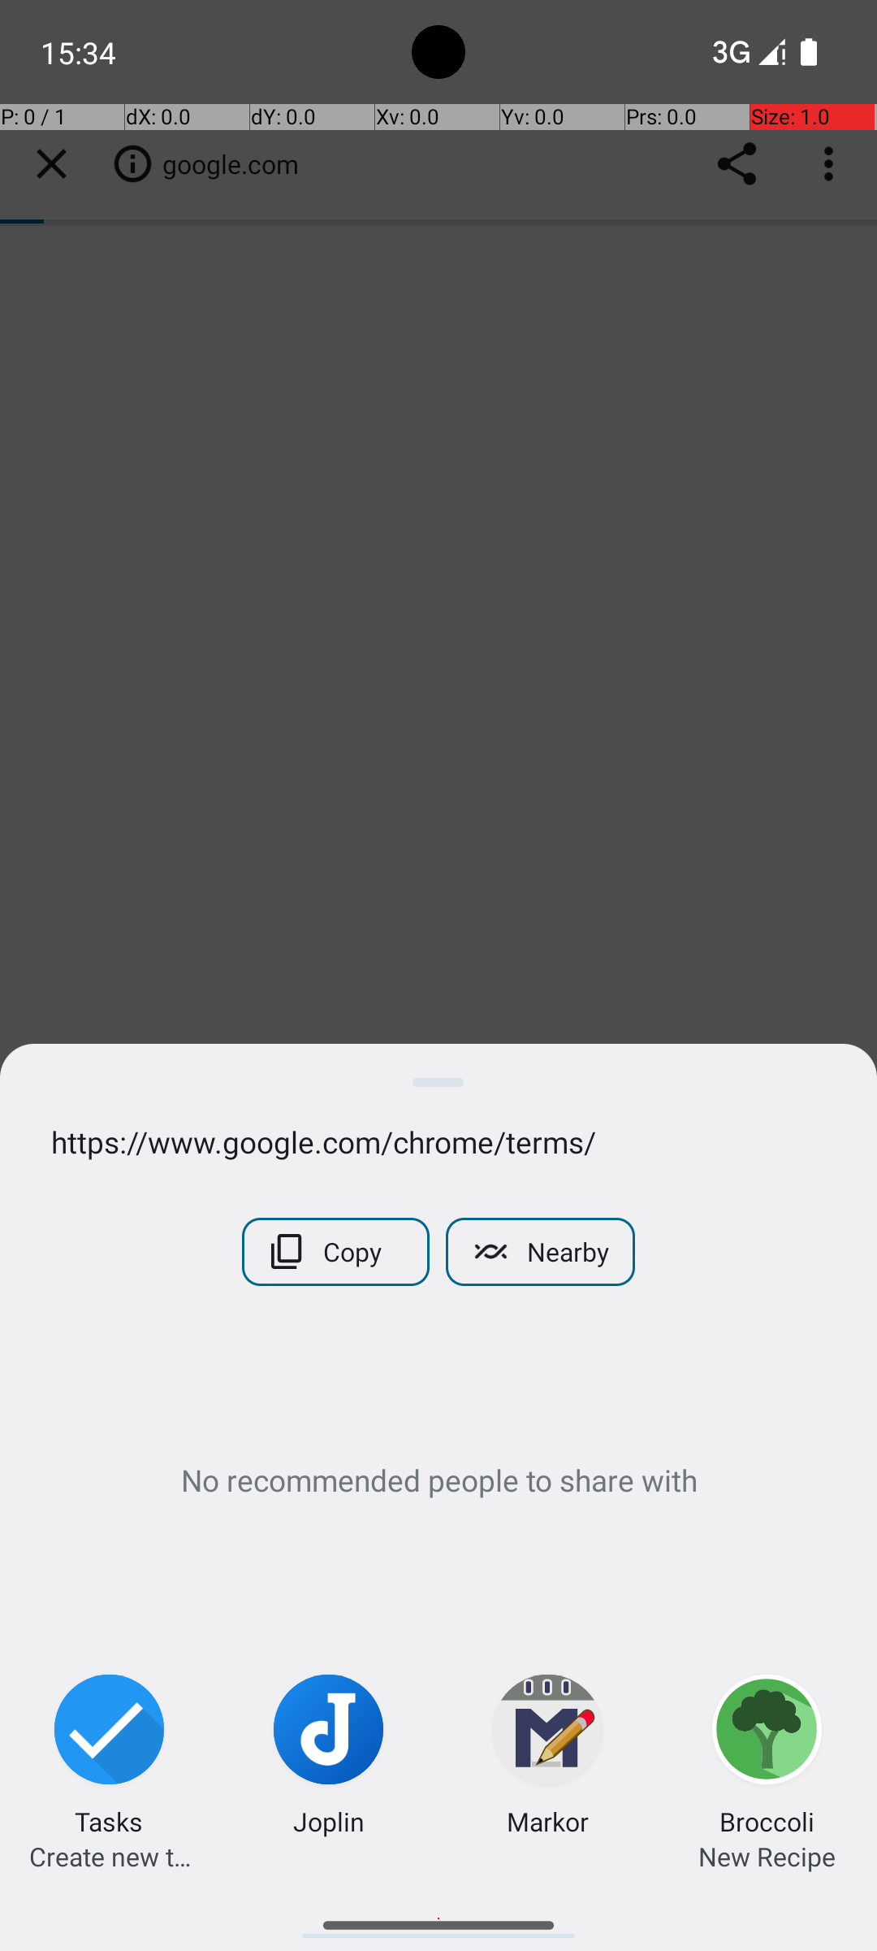  What do you see at coordinates (541, 1252) in the screenshot?
I see `Nearby` at bounding box center [541, 1252].